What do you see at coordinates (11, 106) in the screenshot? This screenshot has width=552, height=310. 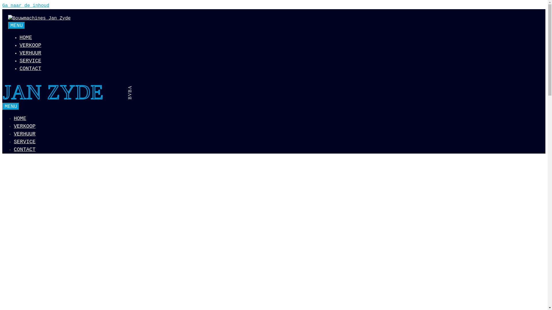 I see `MENU` at bounding box center [11, 106].